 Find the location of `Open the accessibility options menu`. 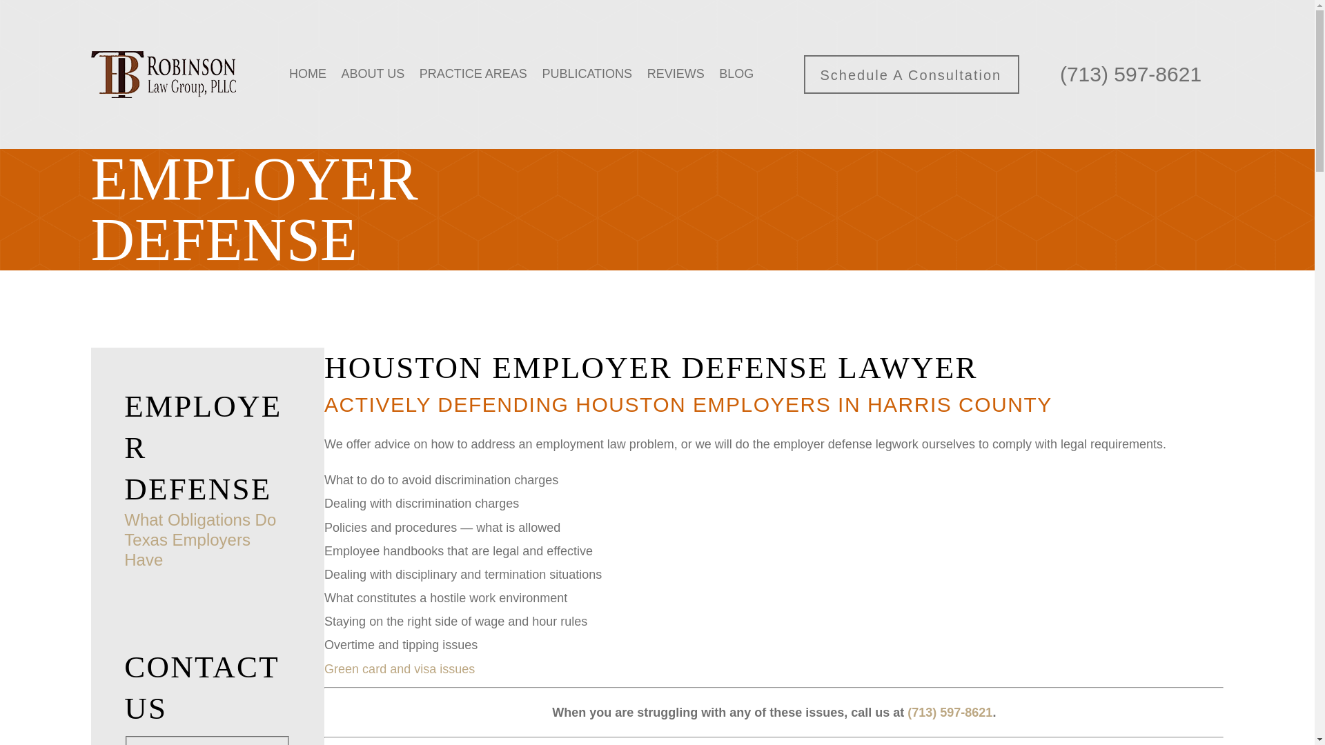

Open the accessibility options menu is located at coordinates (1296, 726).